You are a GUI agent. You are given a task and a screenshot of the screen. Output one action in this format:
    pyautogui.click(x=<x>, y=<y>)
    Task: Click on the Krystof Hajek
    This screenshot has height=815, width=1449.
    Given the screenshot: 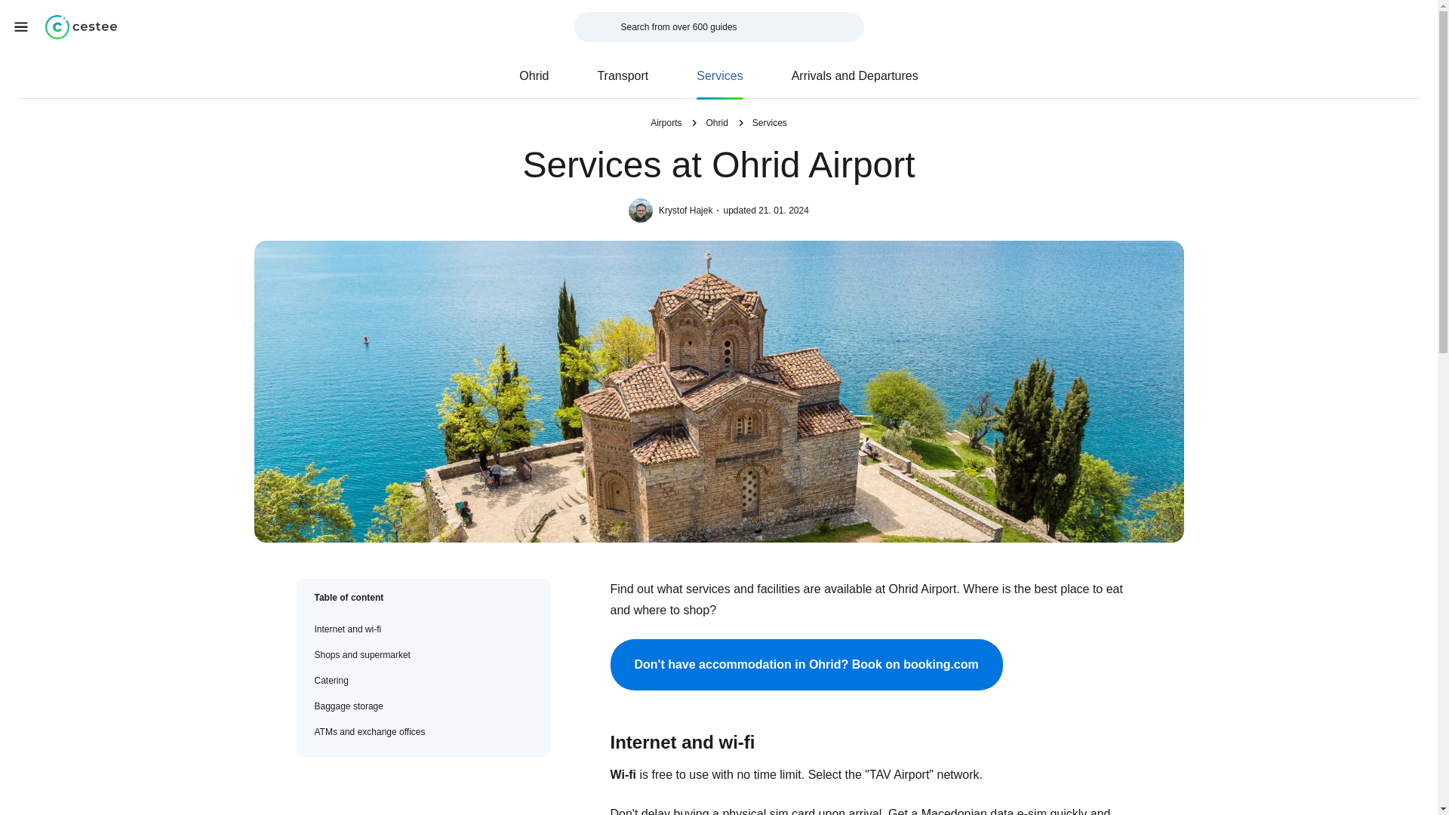 What is the action you would take?
    pyautogui.click(x=688, y=211)
    